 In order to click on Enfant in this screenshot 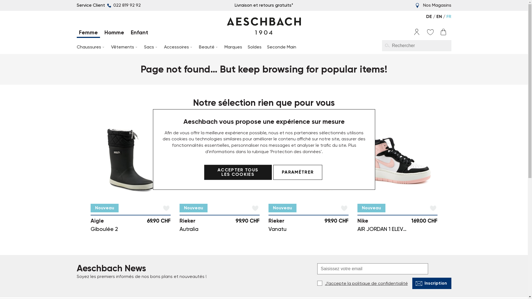, I will do `click(140, 33)`.